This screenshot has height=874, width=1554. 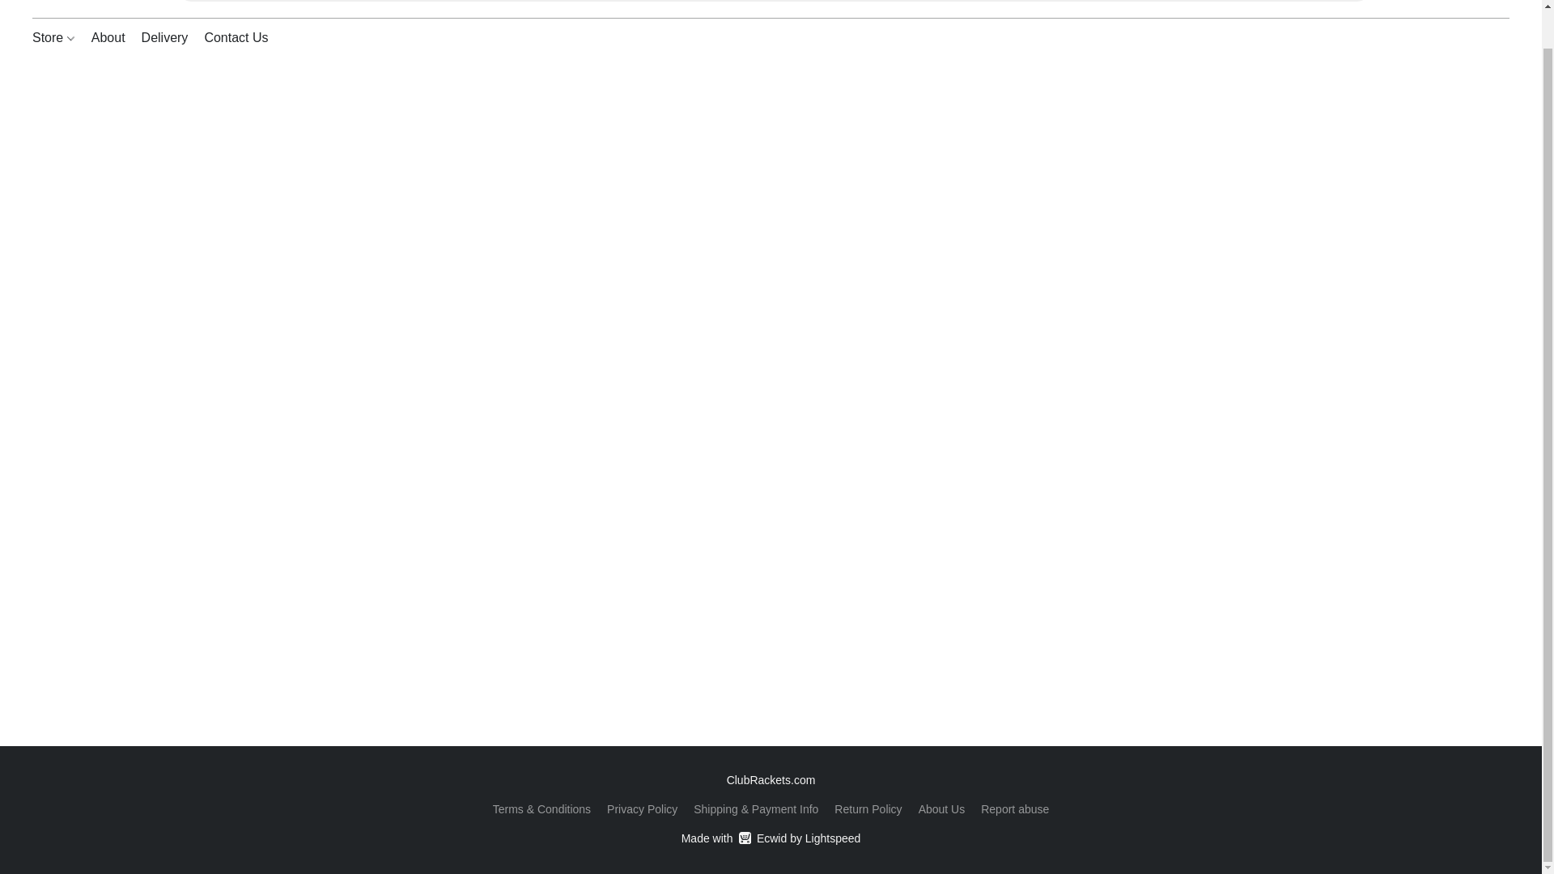 What do you see at coordinates (108, 37) in the screenshot?
I see `About` at bounding box center [108, 37].